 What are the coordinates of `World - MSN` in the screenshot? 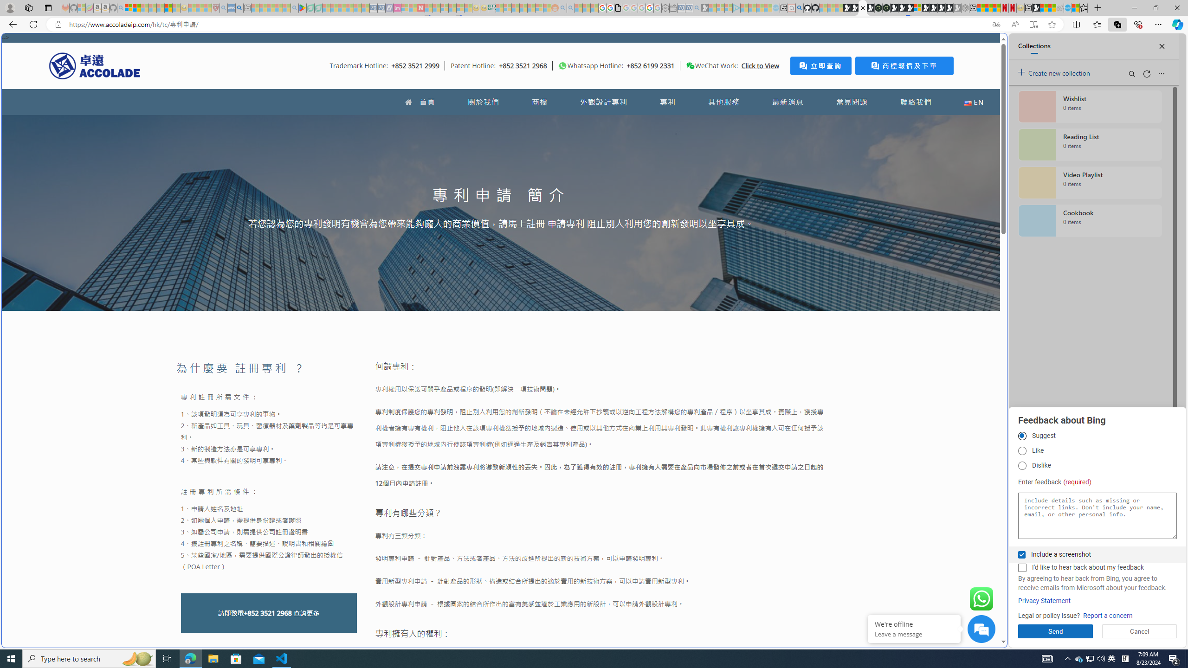 It's located at (594, 317).